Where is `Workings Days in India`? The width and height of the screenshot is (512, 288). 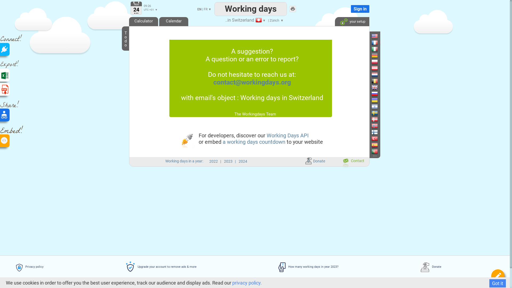 Workings Days in India is located at coordinates (327, 49).